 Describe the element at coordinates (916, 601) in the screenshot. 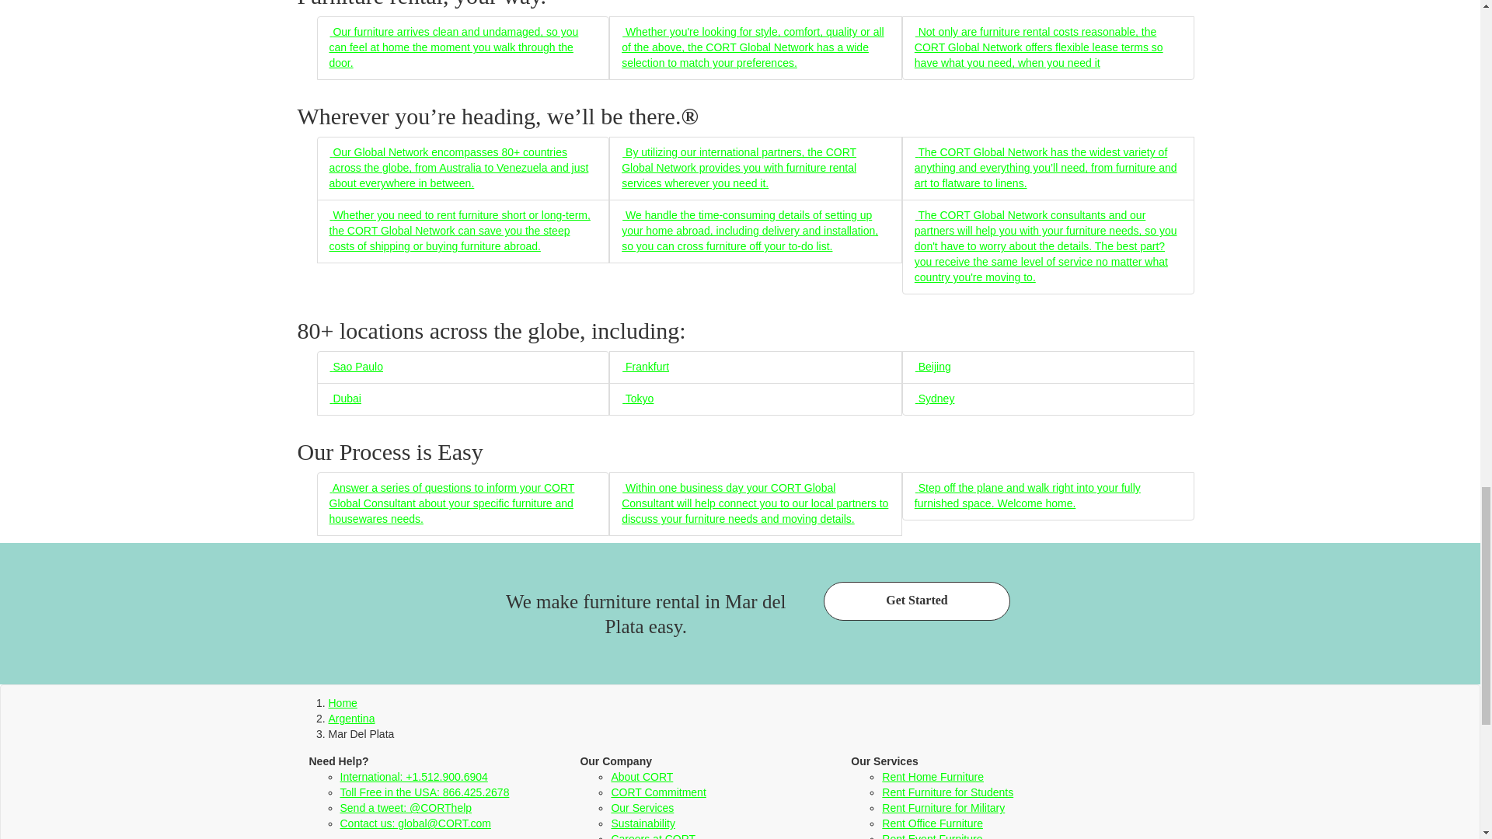

I see `Get Started` at that location.